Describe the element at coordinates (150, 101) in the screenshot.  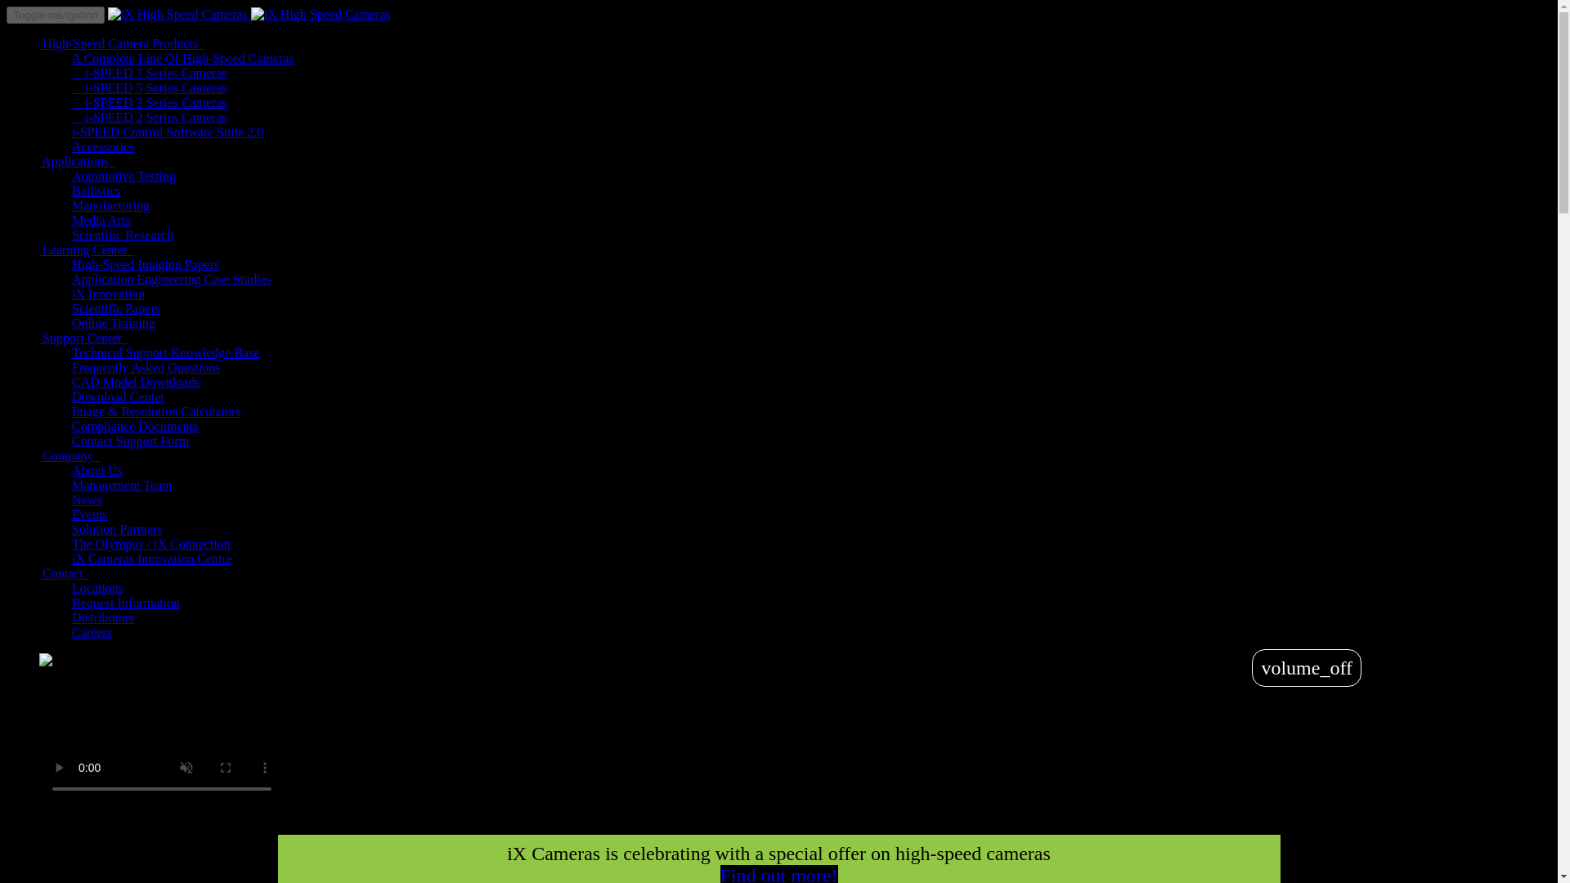
I see `    i-SPEED 3 Series Cameras` at that location.